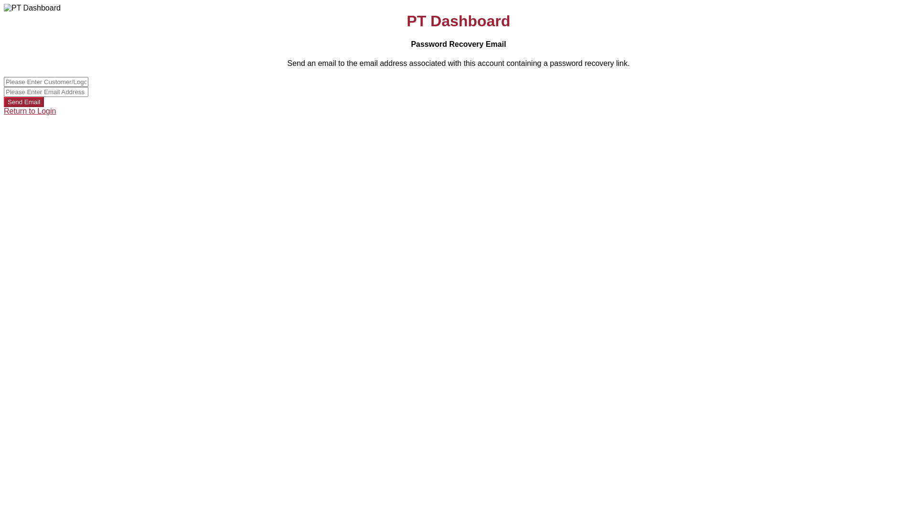 The height and width of the screenshot is (516, 917). What do you see at coordinates (24, 102) in the screenshot?
I see `Send Email` at bounding box center [24, 102].